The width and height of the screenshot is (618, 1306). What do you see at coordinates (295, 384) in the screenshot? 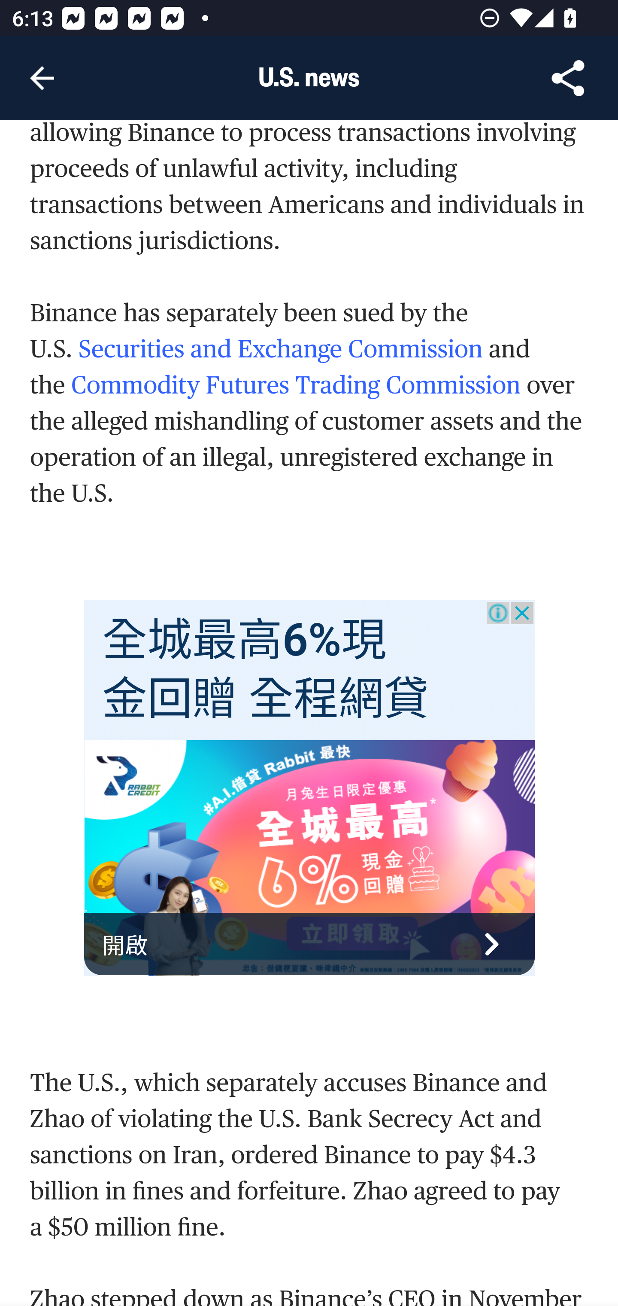
I see `Commodity Futures Trading Commission` at bounding box center [295, 384].